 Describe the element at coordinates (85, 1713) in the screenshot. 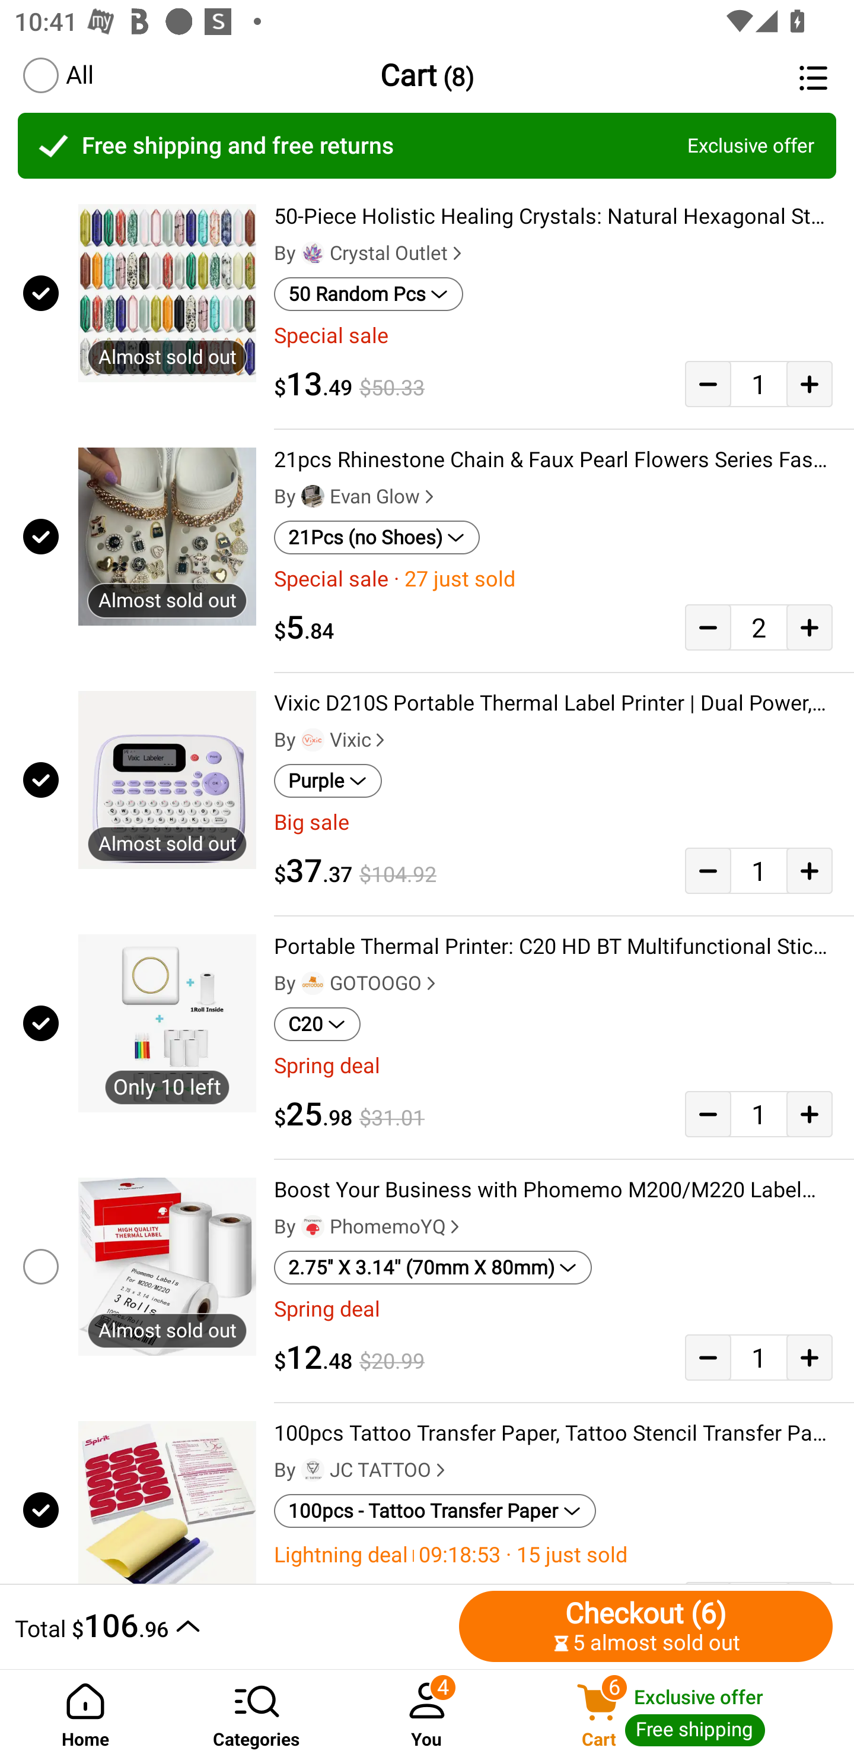

I see `Home` at that location.